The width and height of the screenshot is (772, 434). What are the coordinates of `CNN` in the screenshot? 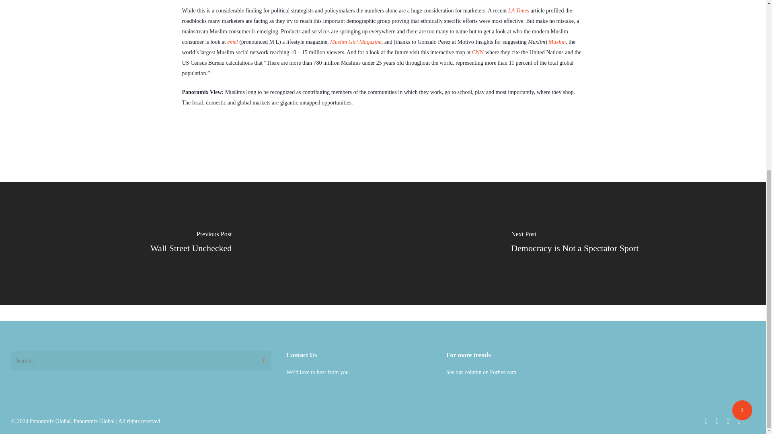 It's located at (478, 52).